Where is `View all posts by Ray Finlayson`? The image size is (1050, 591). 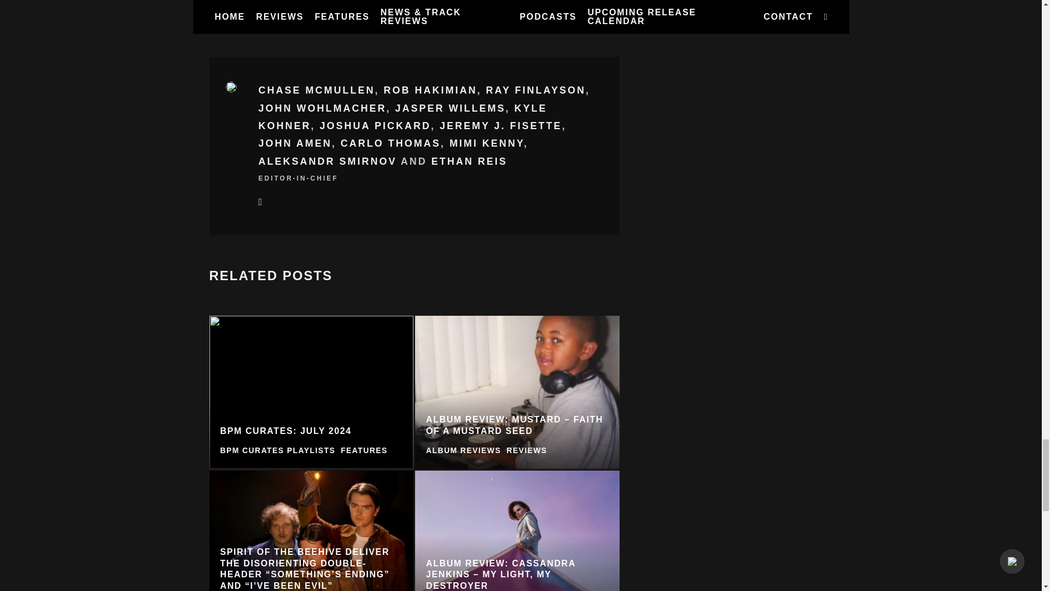
View all posts by Ray Finlayson is located at coordinates (536, 90).